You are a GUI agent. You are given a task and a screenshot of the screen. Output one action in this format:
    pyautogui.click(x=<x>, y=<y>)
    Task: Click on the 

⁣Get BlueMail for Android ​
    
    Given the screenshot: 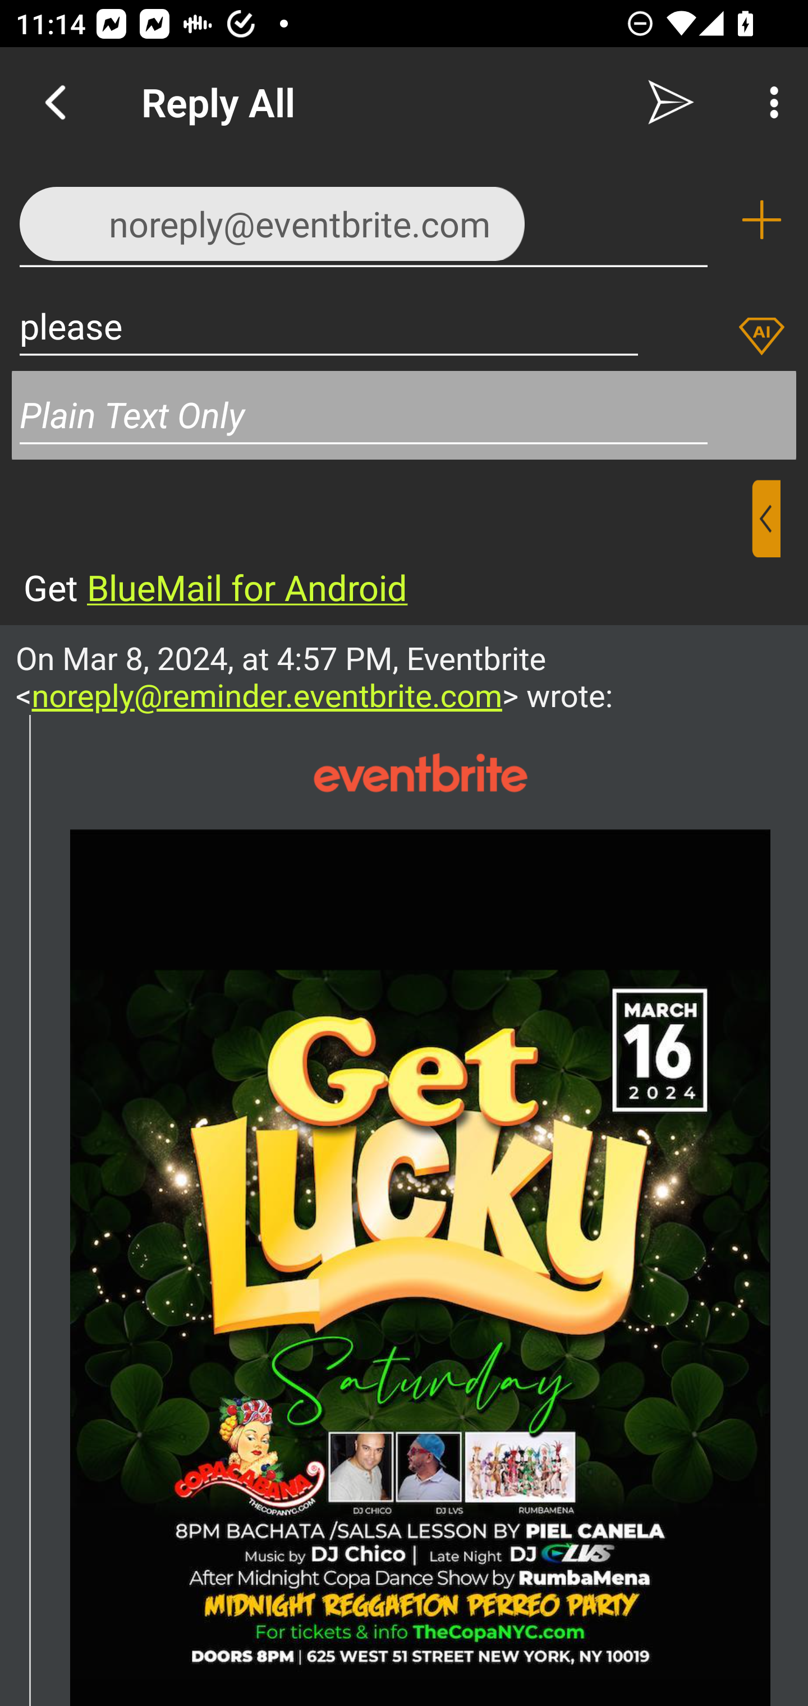 What is the action you would take?
    pyautogui.click(x=387, y=545)
    